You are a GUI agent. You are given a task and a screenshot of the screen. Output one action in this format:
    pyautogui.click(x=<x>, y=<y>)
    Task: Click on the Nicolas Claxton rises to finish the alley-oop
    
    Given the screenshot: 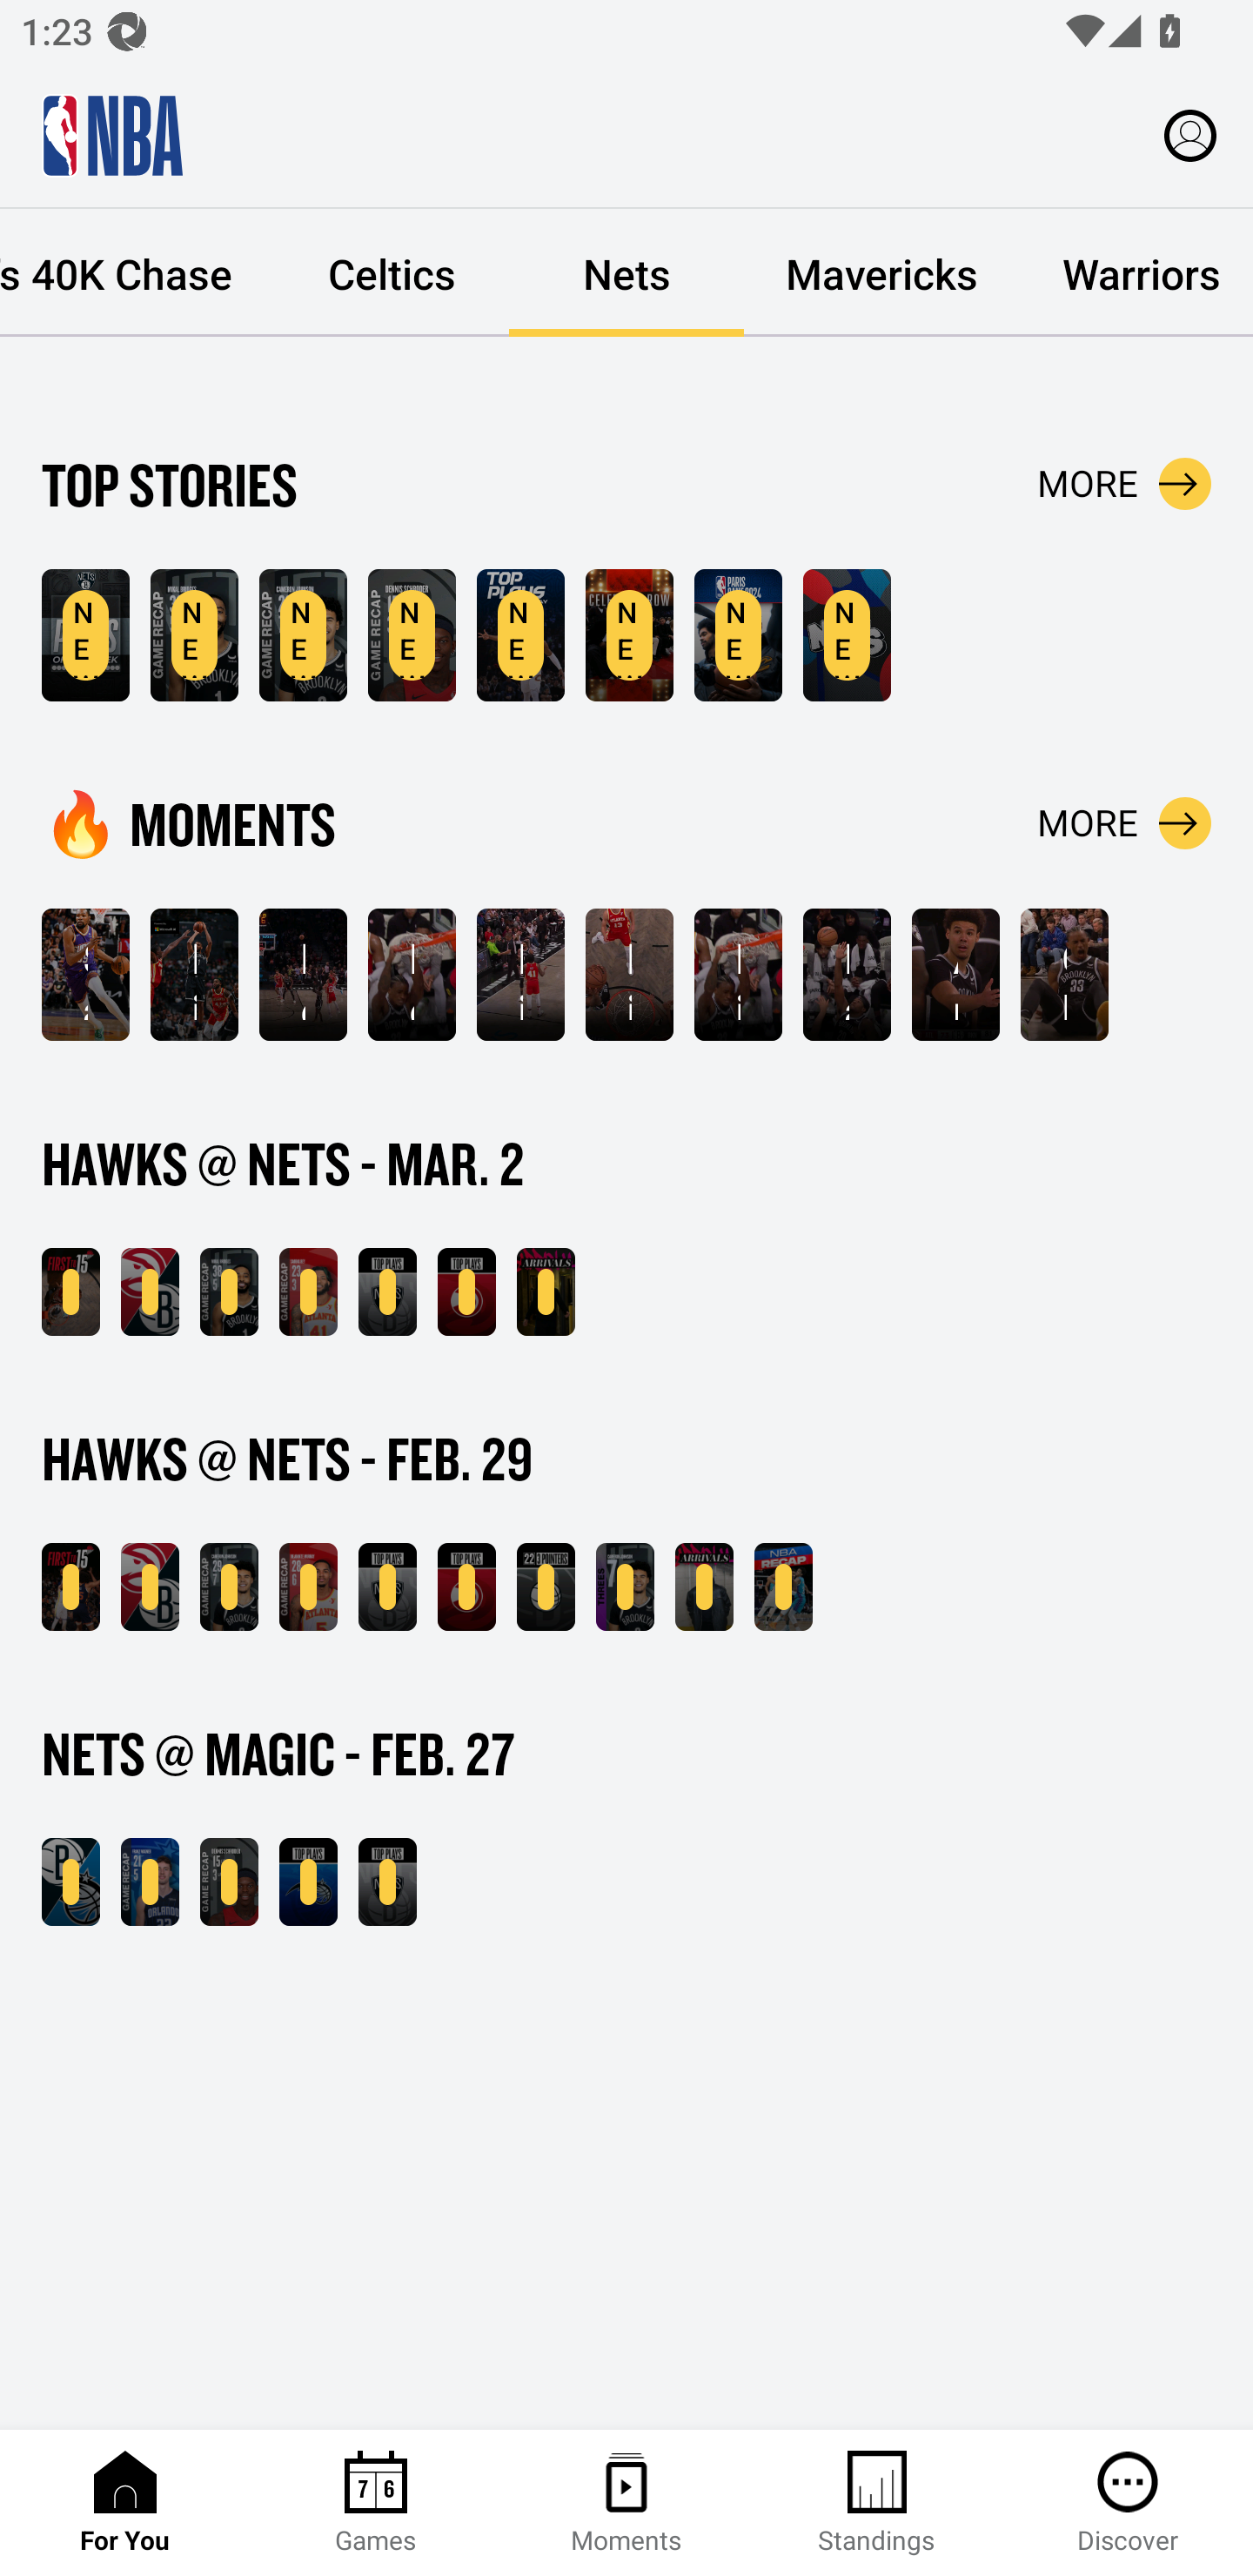 What is the action you would take?
    pyautogui.click(x=738, y=975)
    